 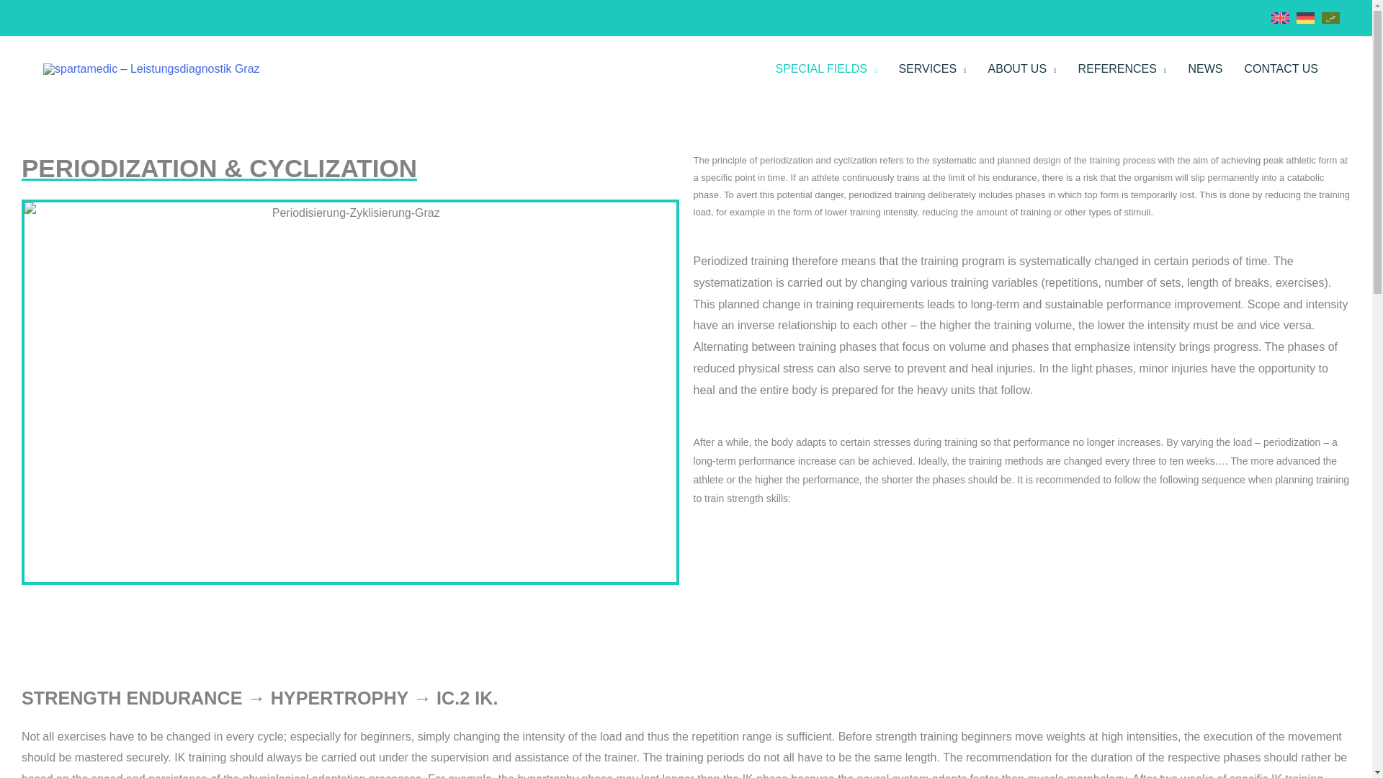 I want to click on SERVICES, so click(x=932, y=69).